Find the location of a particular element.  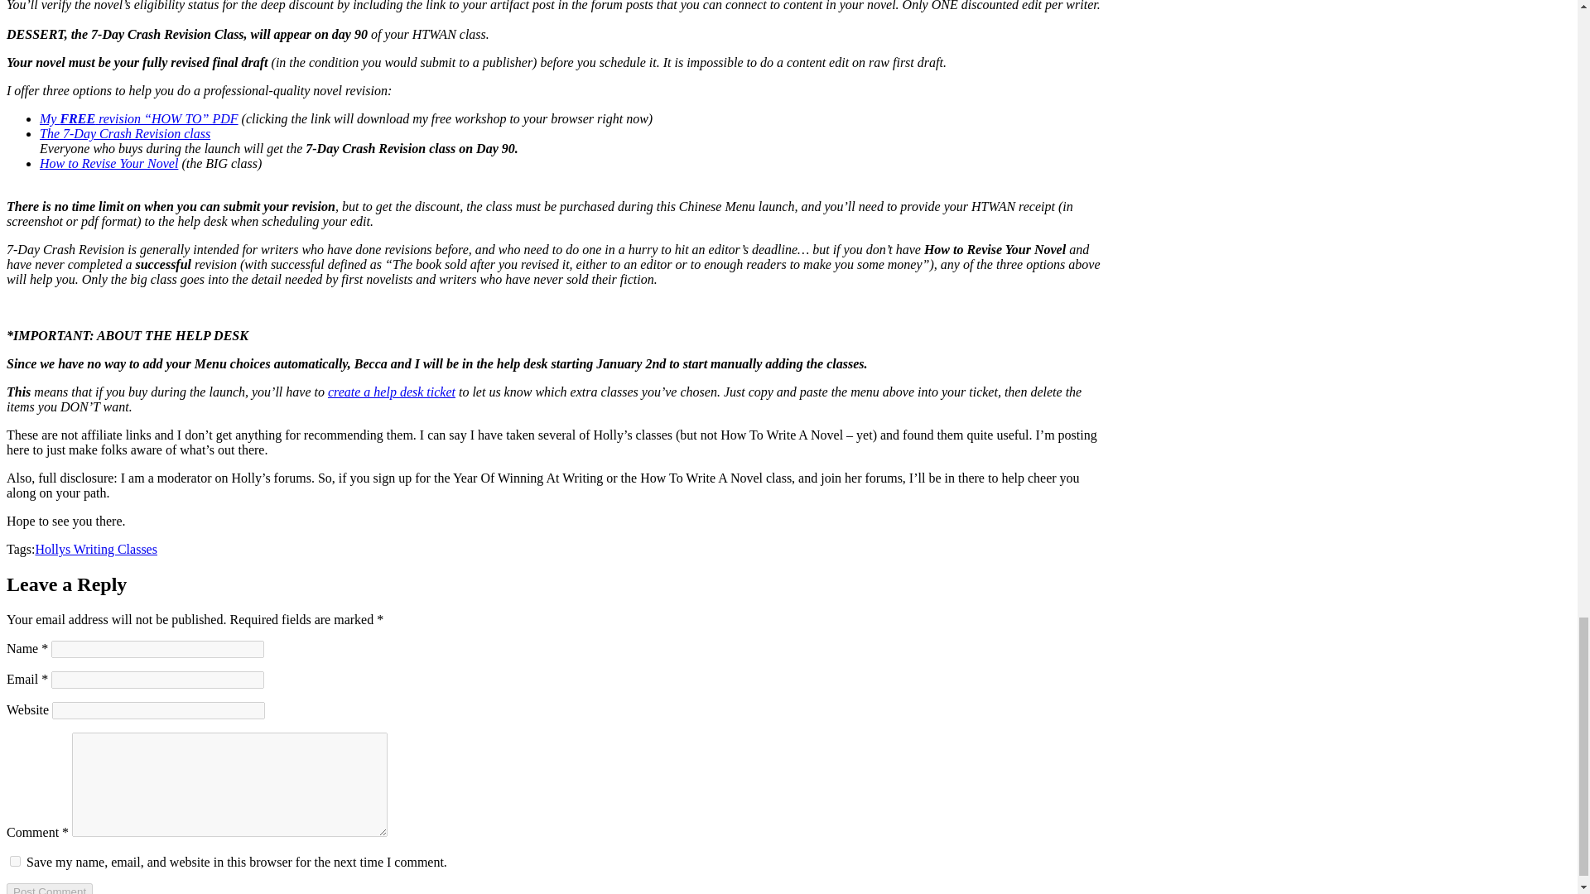

yes is located at coordinates (15, 861).